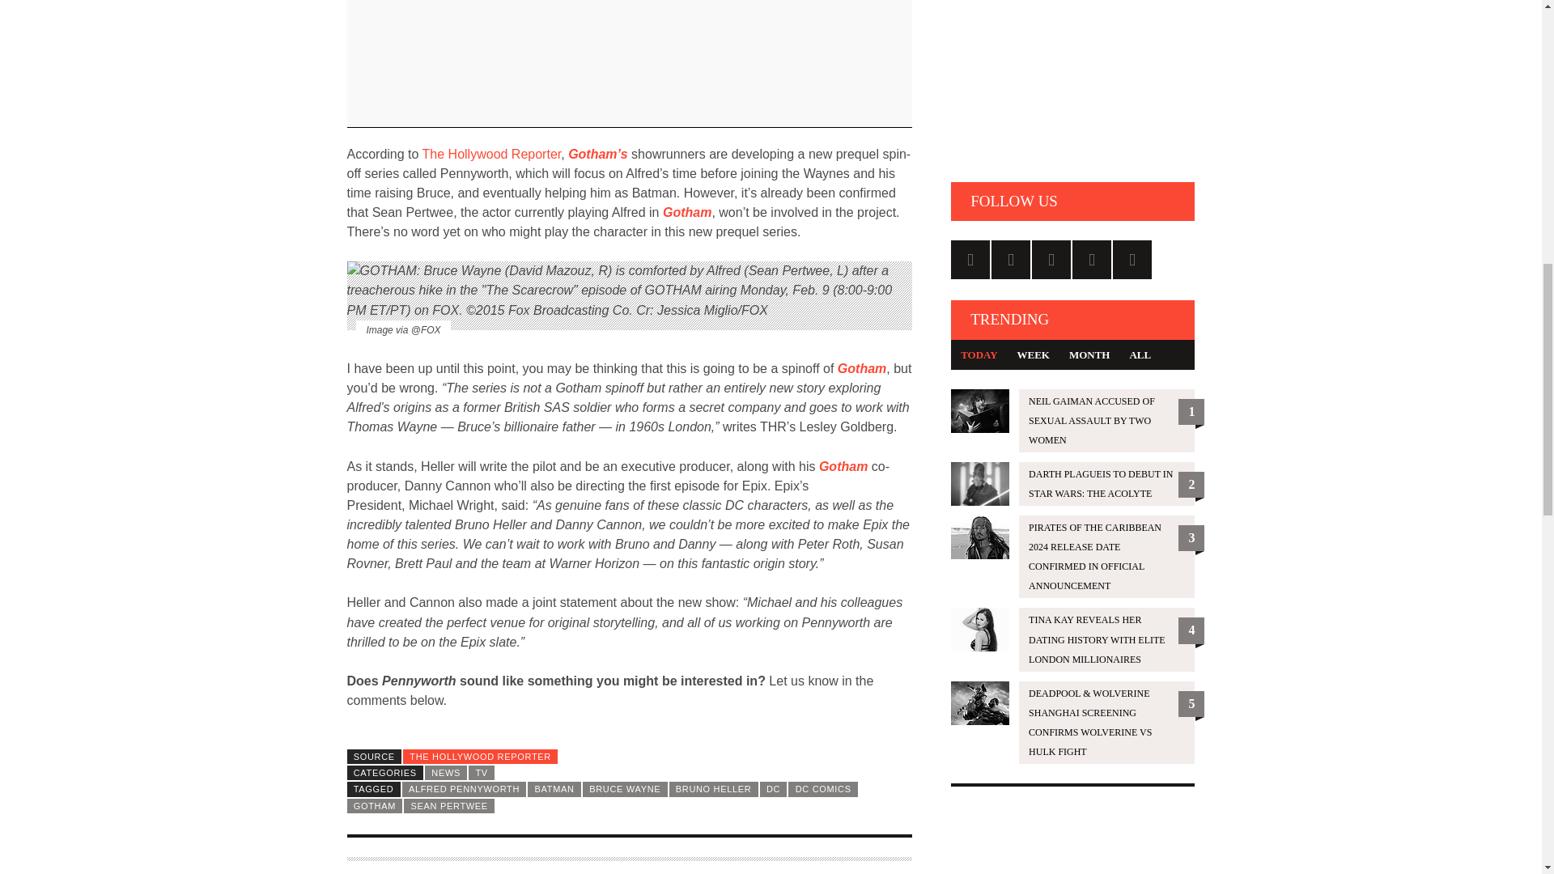 This screenshot has height=874, width=1554. I want to click on View all posts in NEWS, so click(445, 773).